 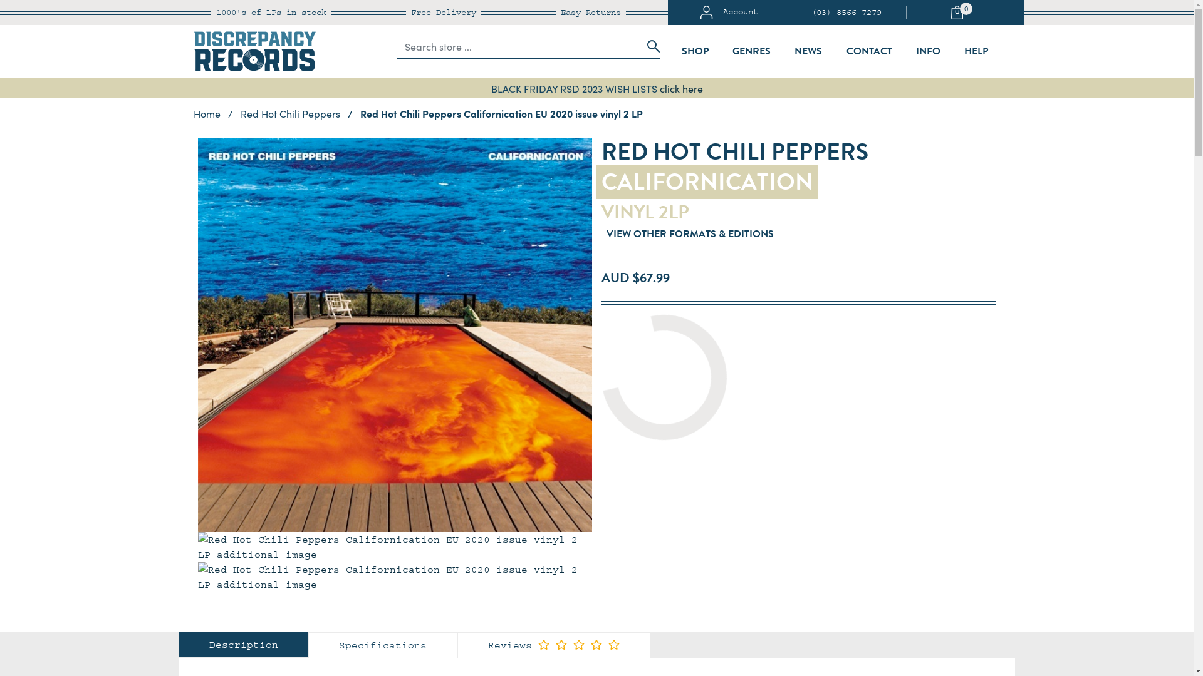 I want to click on (03) 8566 7279, so click(x=846, y=13).